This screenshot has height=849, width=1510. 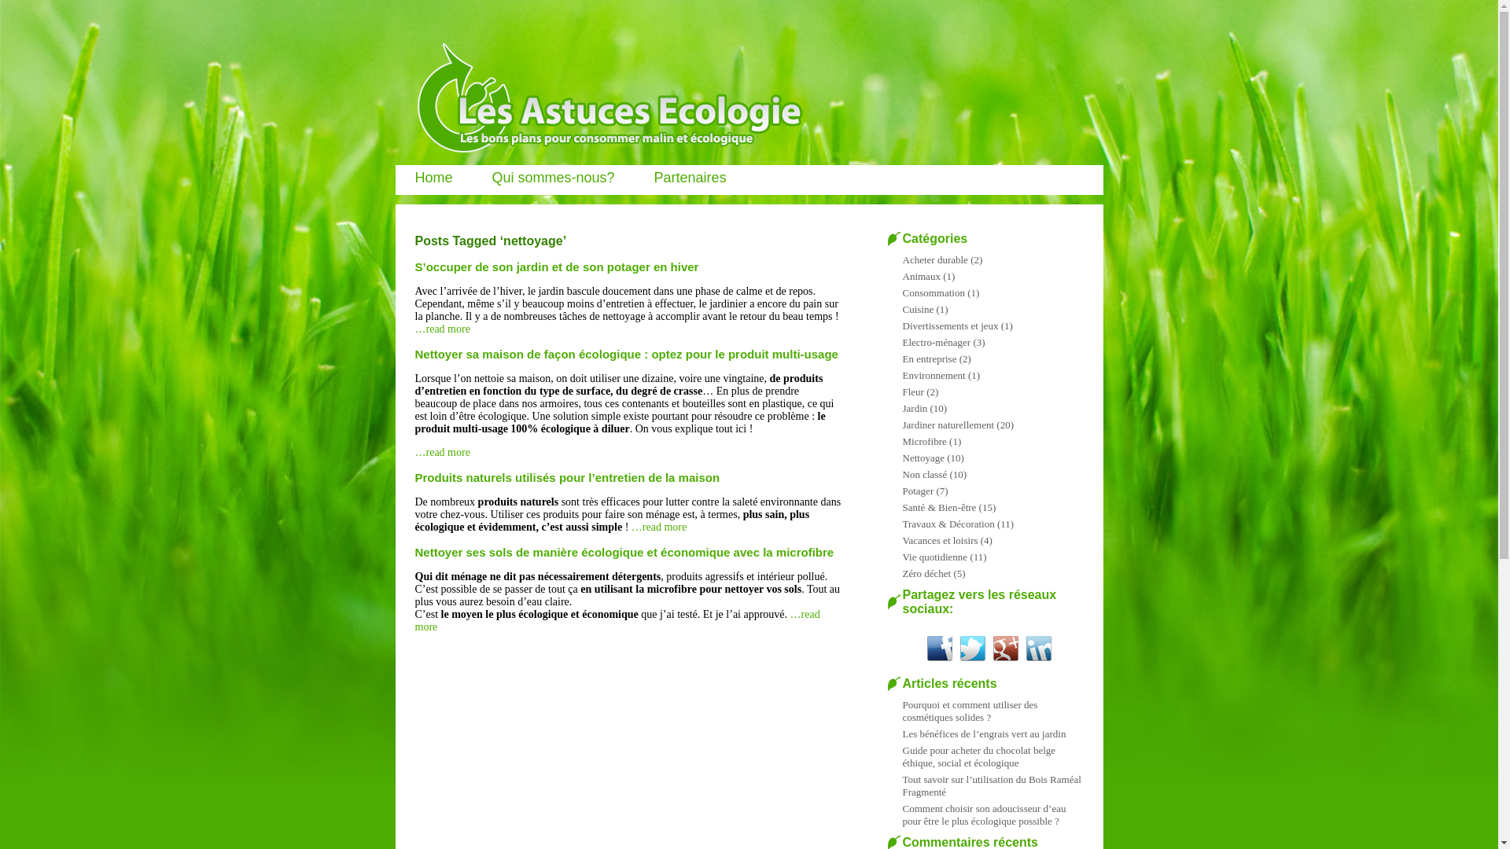 What do you see at coordinates (922, 277) in the screenshot?
I see `Animaux` at bounding box center [922, 277].